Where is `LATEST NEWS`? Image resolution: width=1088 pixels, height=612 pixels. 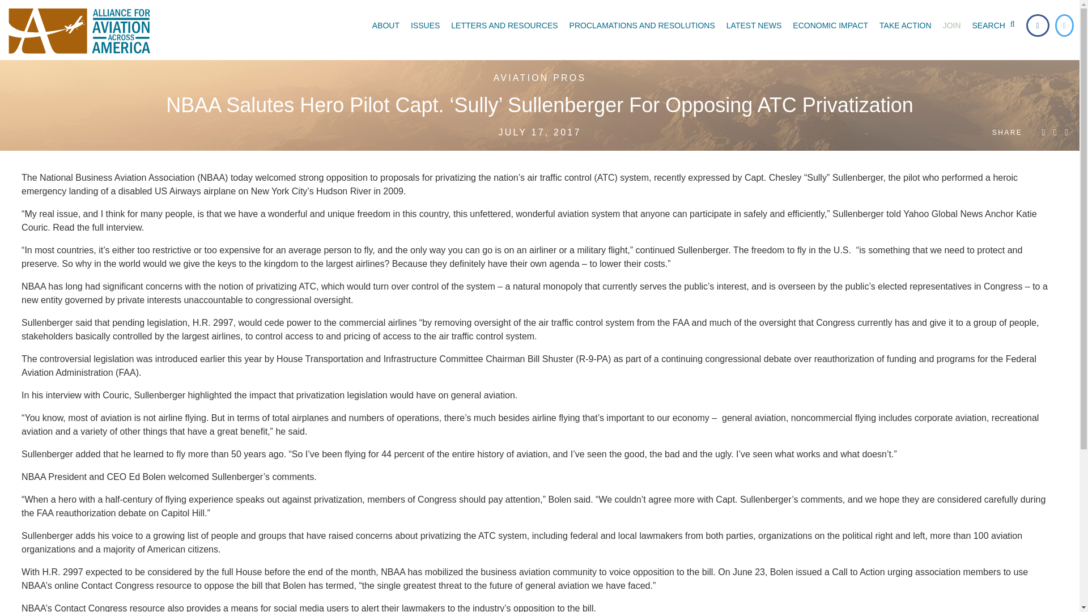
LATEST NEWS is located at coordinates (754, 25).